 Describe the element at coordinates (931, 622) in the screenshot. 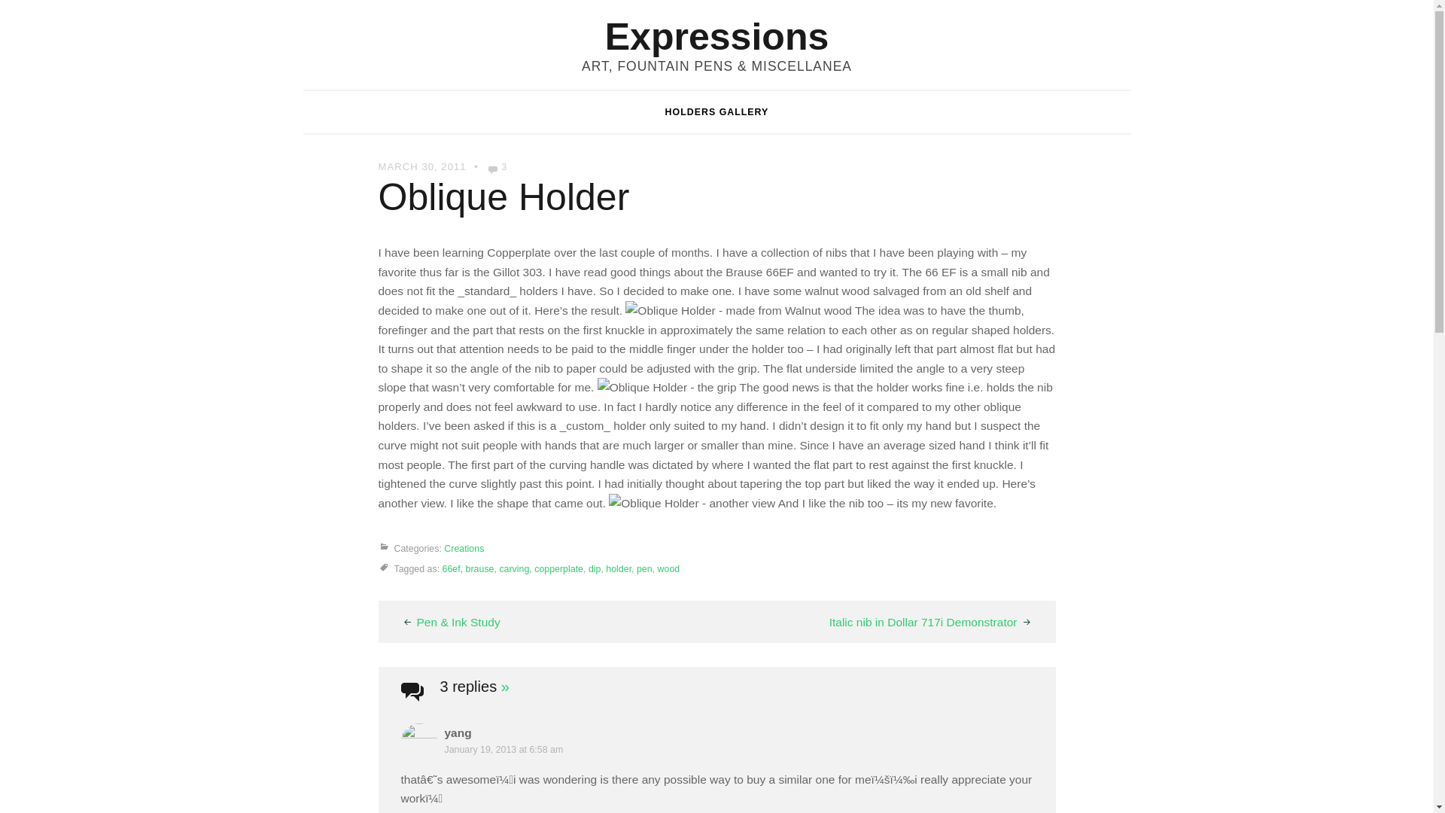

I see `Italic nib in Dollar 717i Demonstrator` at that location.